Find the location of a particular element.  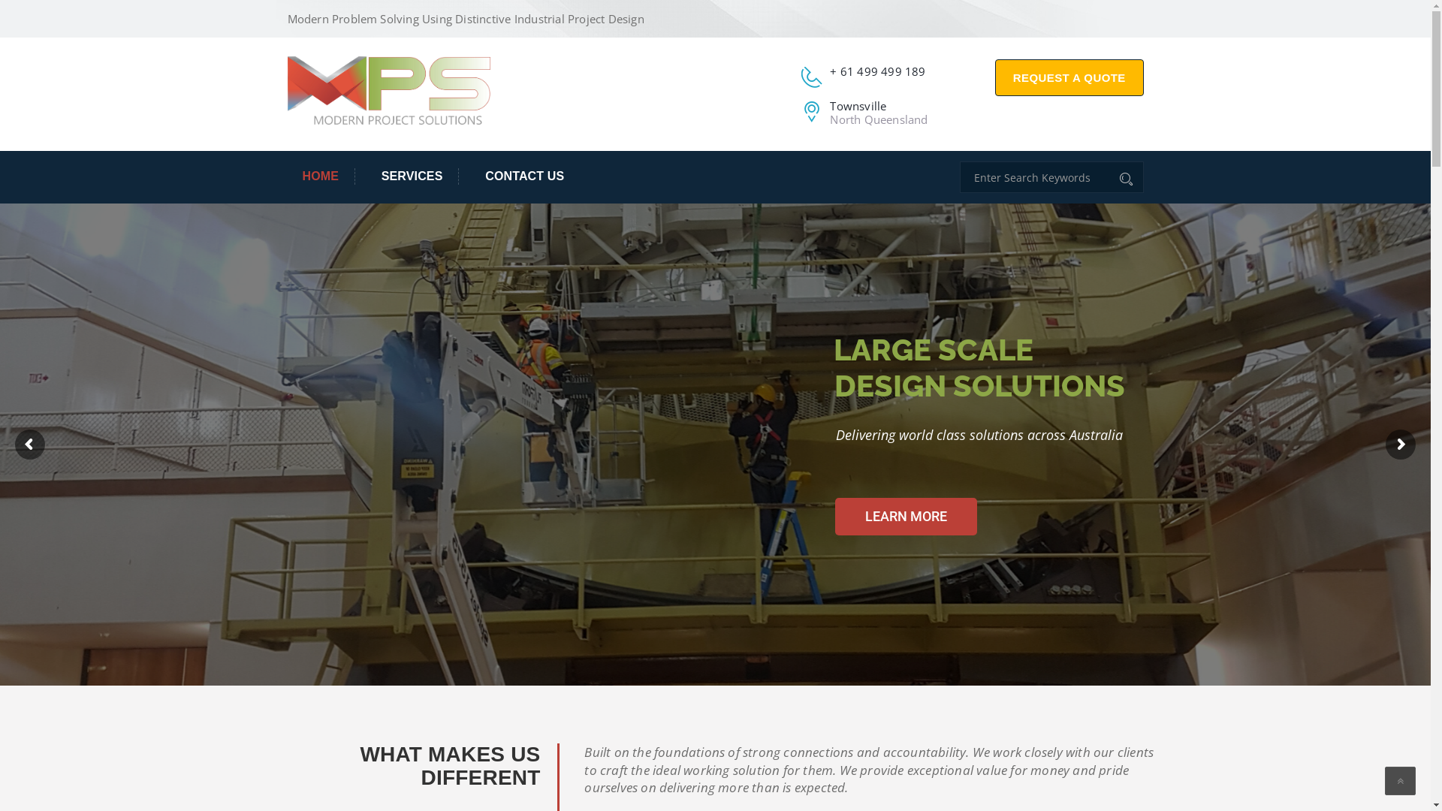

CONTACT US is located at coordinates (517, 177).